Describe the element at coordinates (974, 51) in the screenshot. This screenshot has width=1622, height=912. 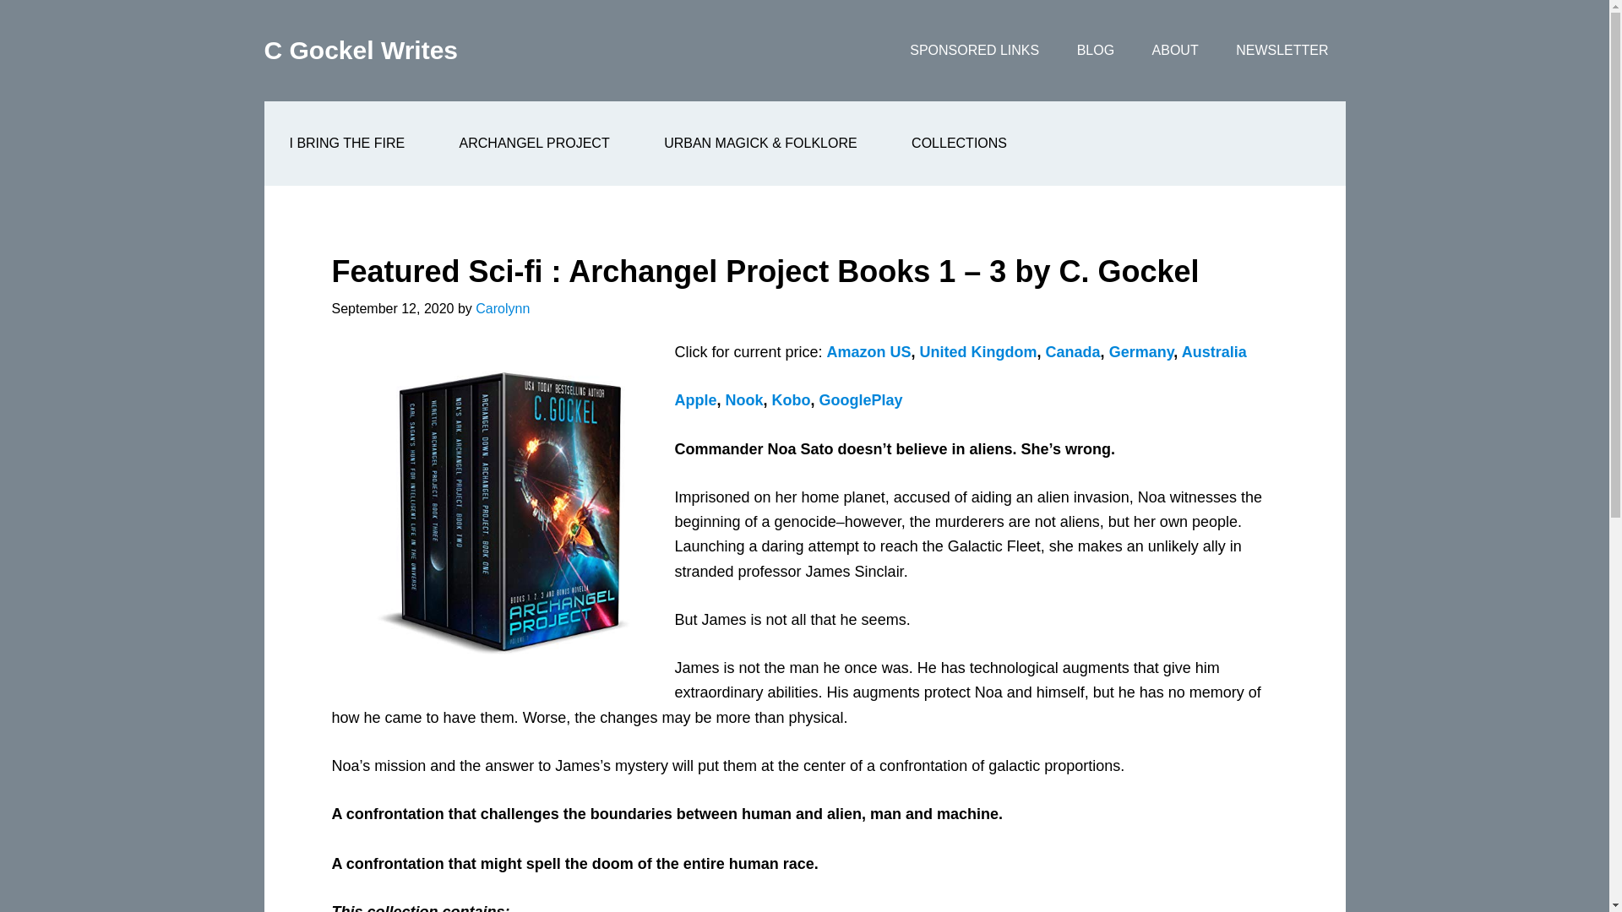
I see `SPONSORED LINKS` at that location.